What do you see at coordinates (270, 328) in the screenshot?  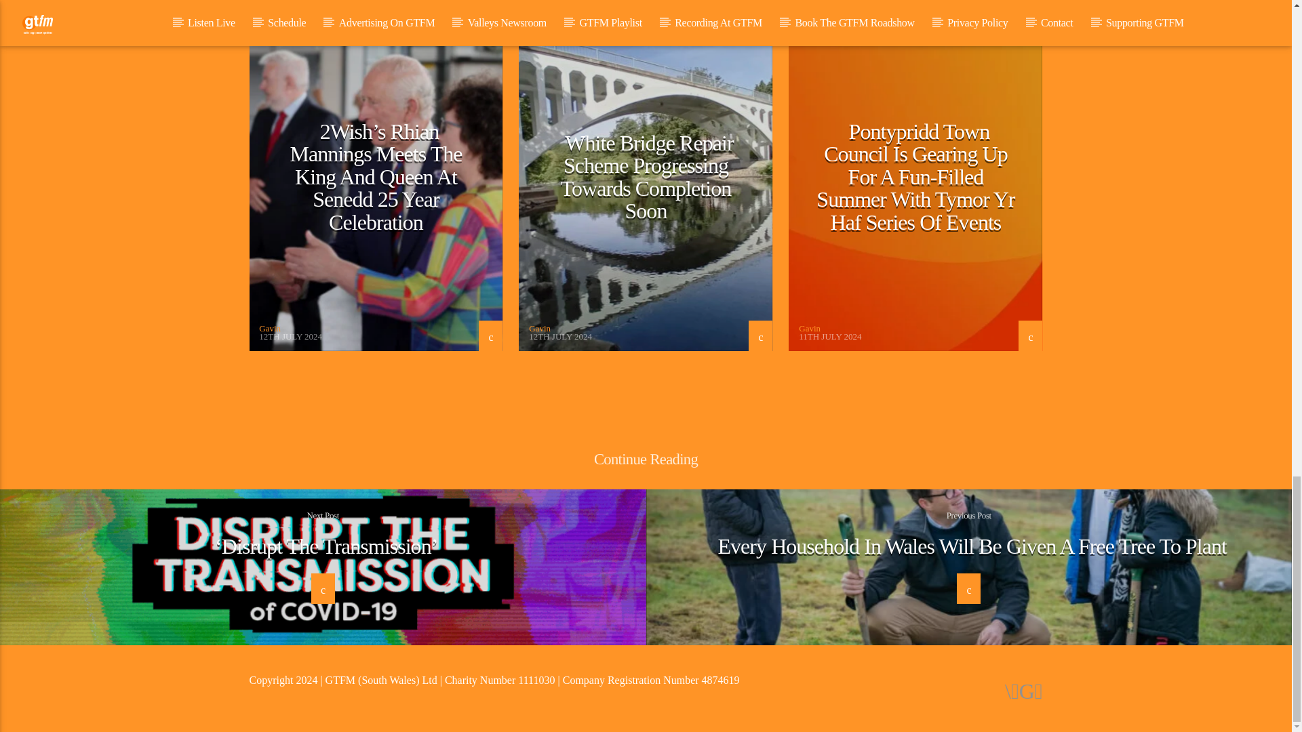 I see `Posts by Gavin` at bounding box center [270, 328].